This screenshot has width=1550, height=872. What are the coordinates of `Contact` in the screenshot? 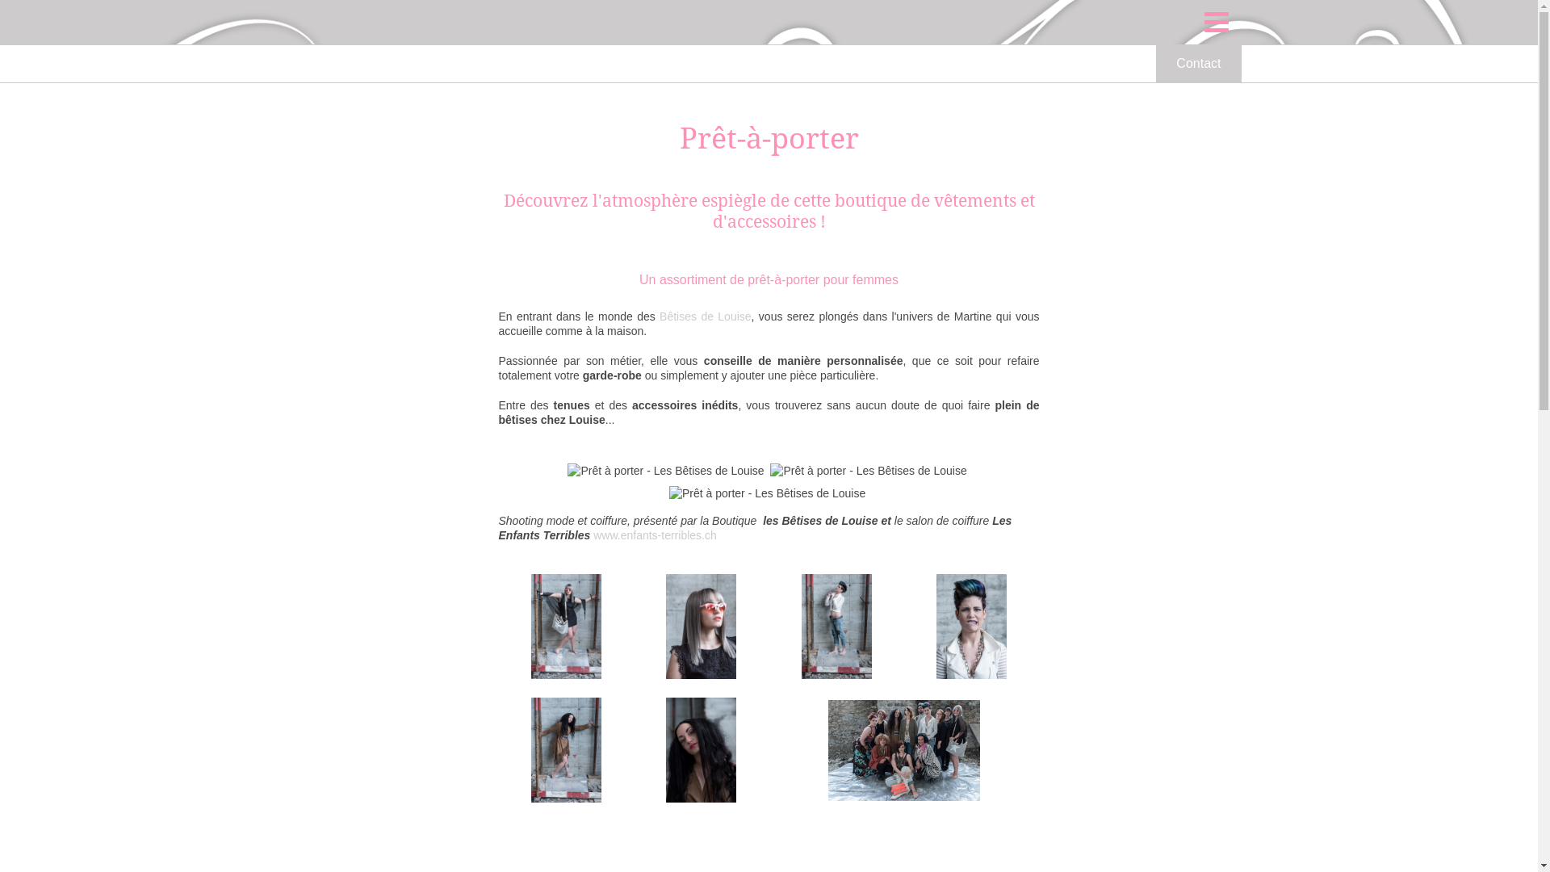 It's located at (1198, 64).